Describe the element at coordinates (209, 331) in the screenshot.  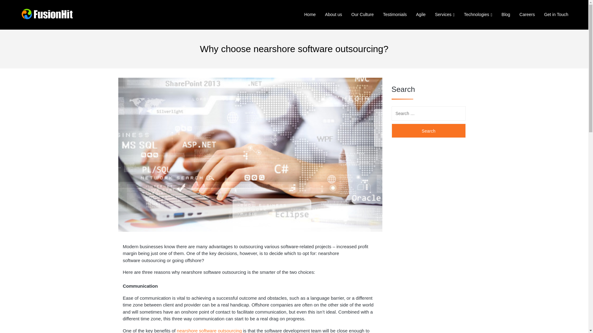
I see `nearshore software development` at that location.